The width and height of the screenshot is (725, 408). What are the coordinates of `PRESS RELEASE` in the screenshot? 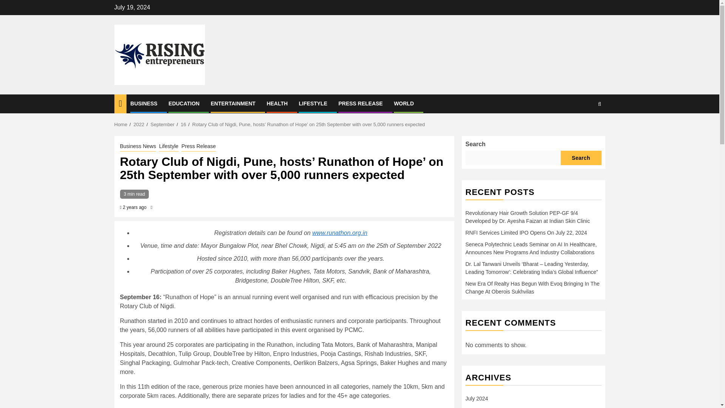 It's located at (360, 103).